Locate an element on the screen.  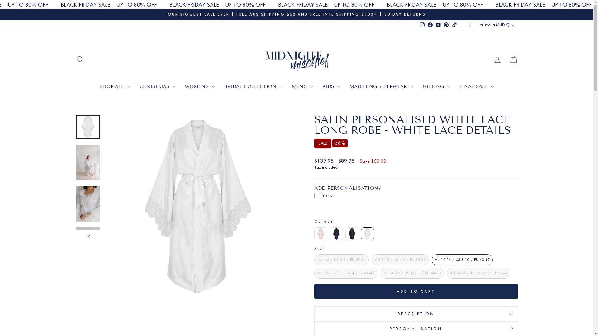
Australia (AUD $) is located at coordinates (493, 25).